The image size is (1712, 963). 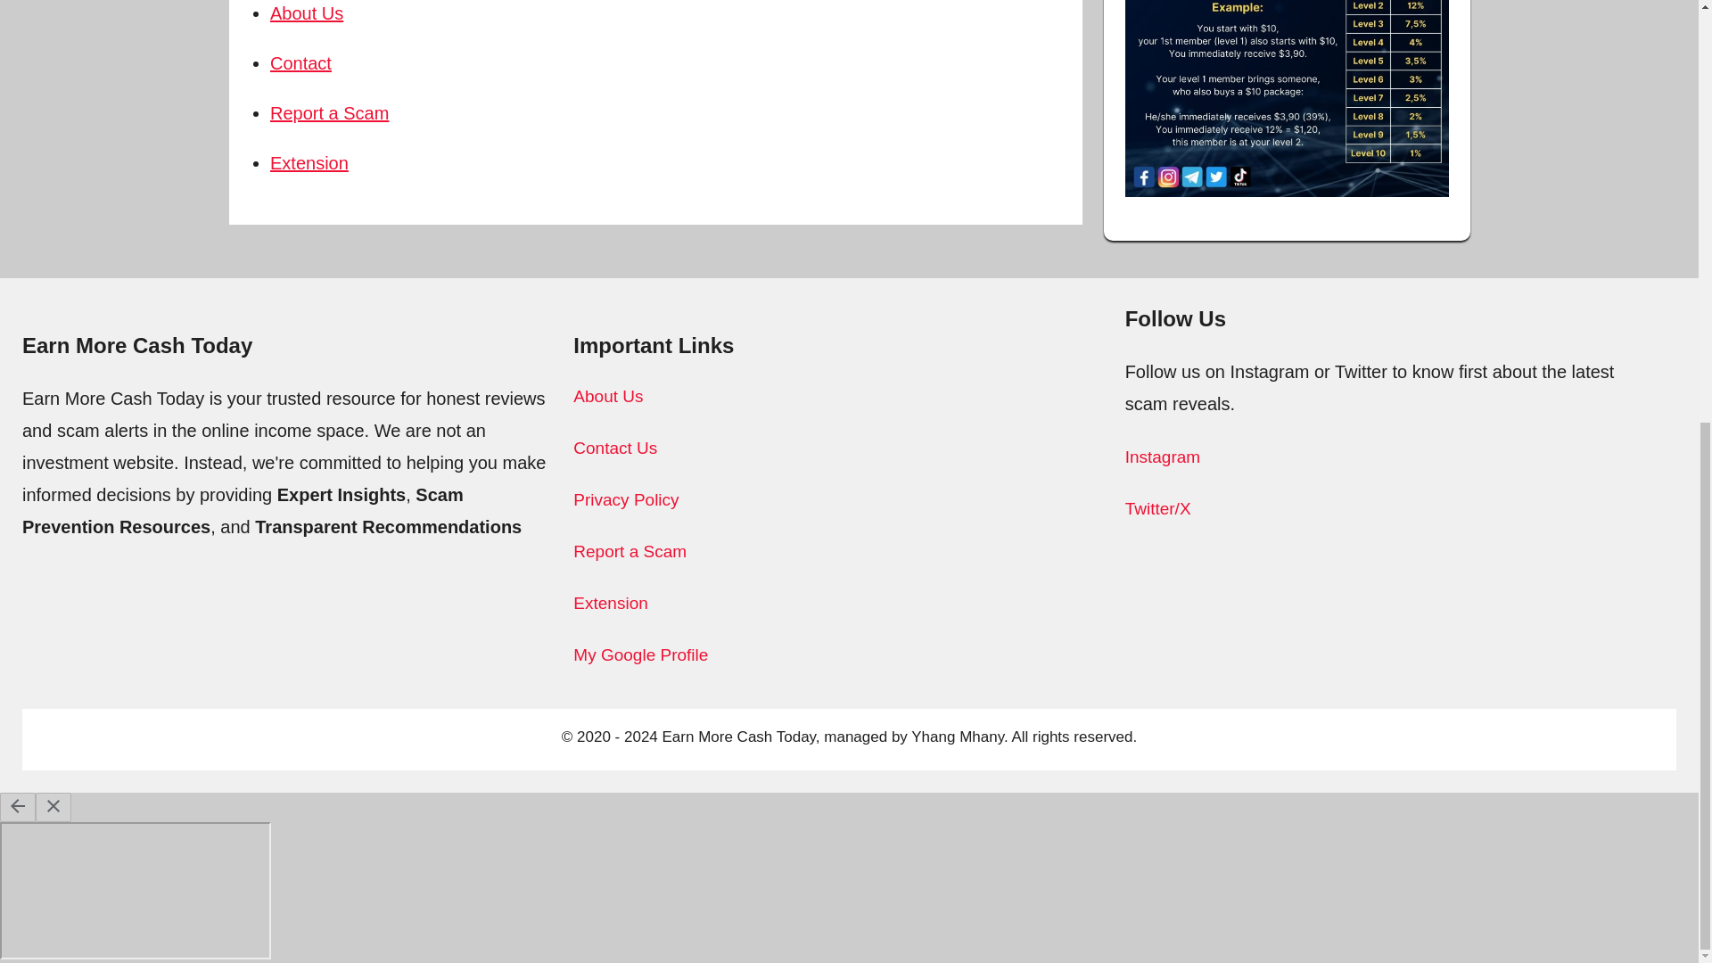 I want to click on Contact Us, so click(x=615, y=448).